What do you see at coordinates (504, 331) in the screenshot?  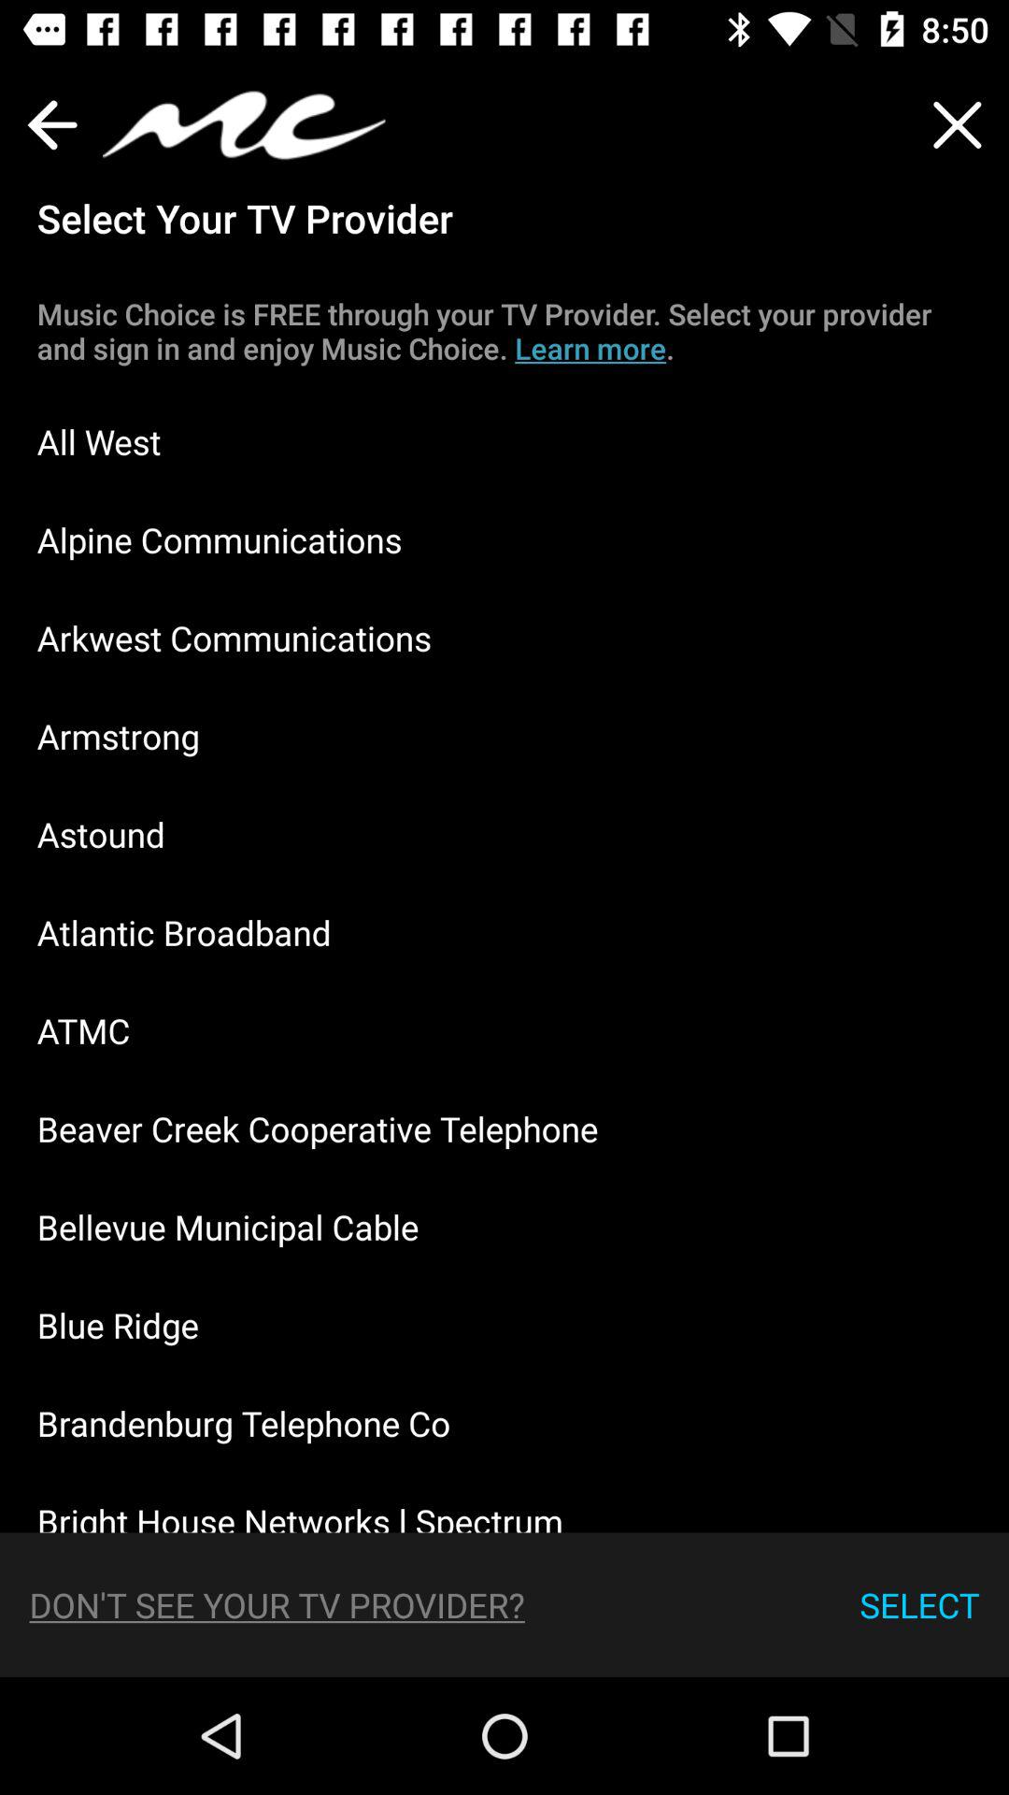 I see `turn on the item above all west item` at bounding box center [504, 331].